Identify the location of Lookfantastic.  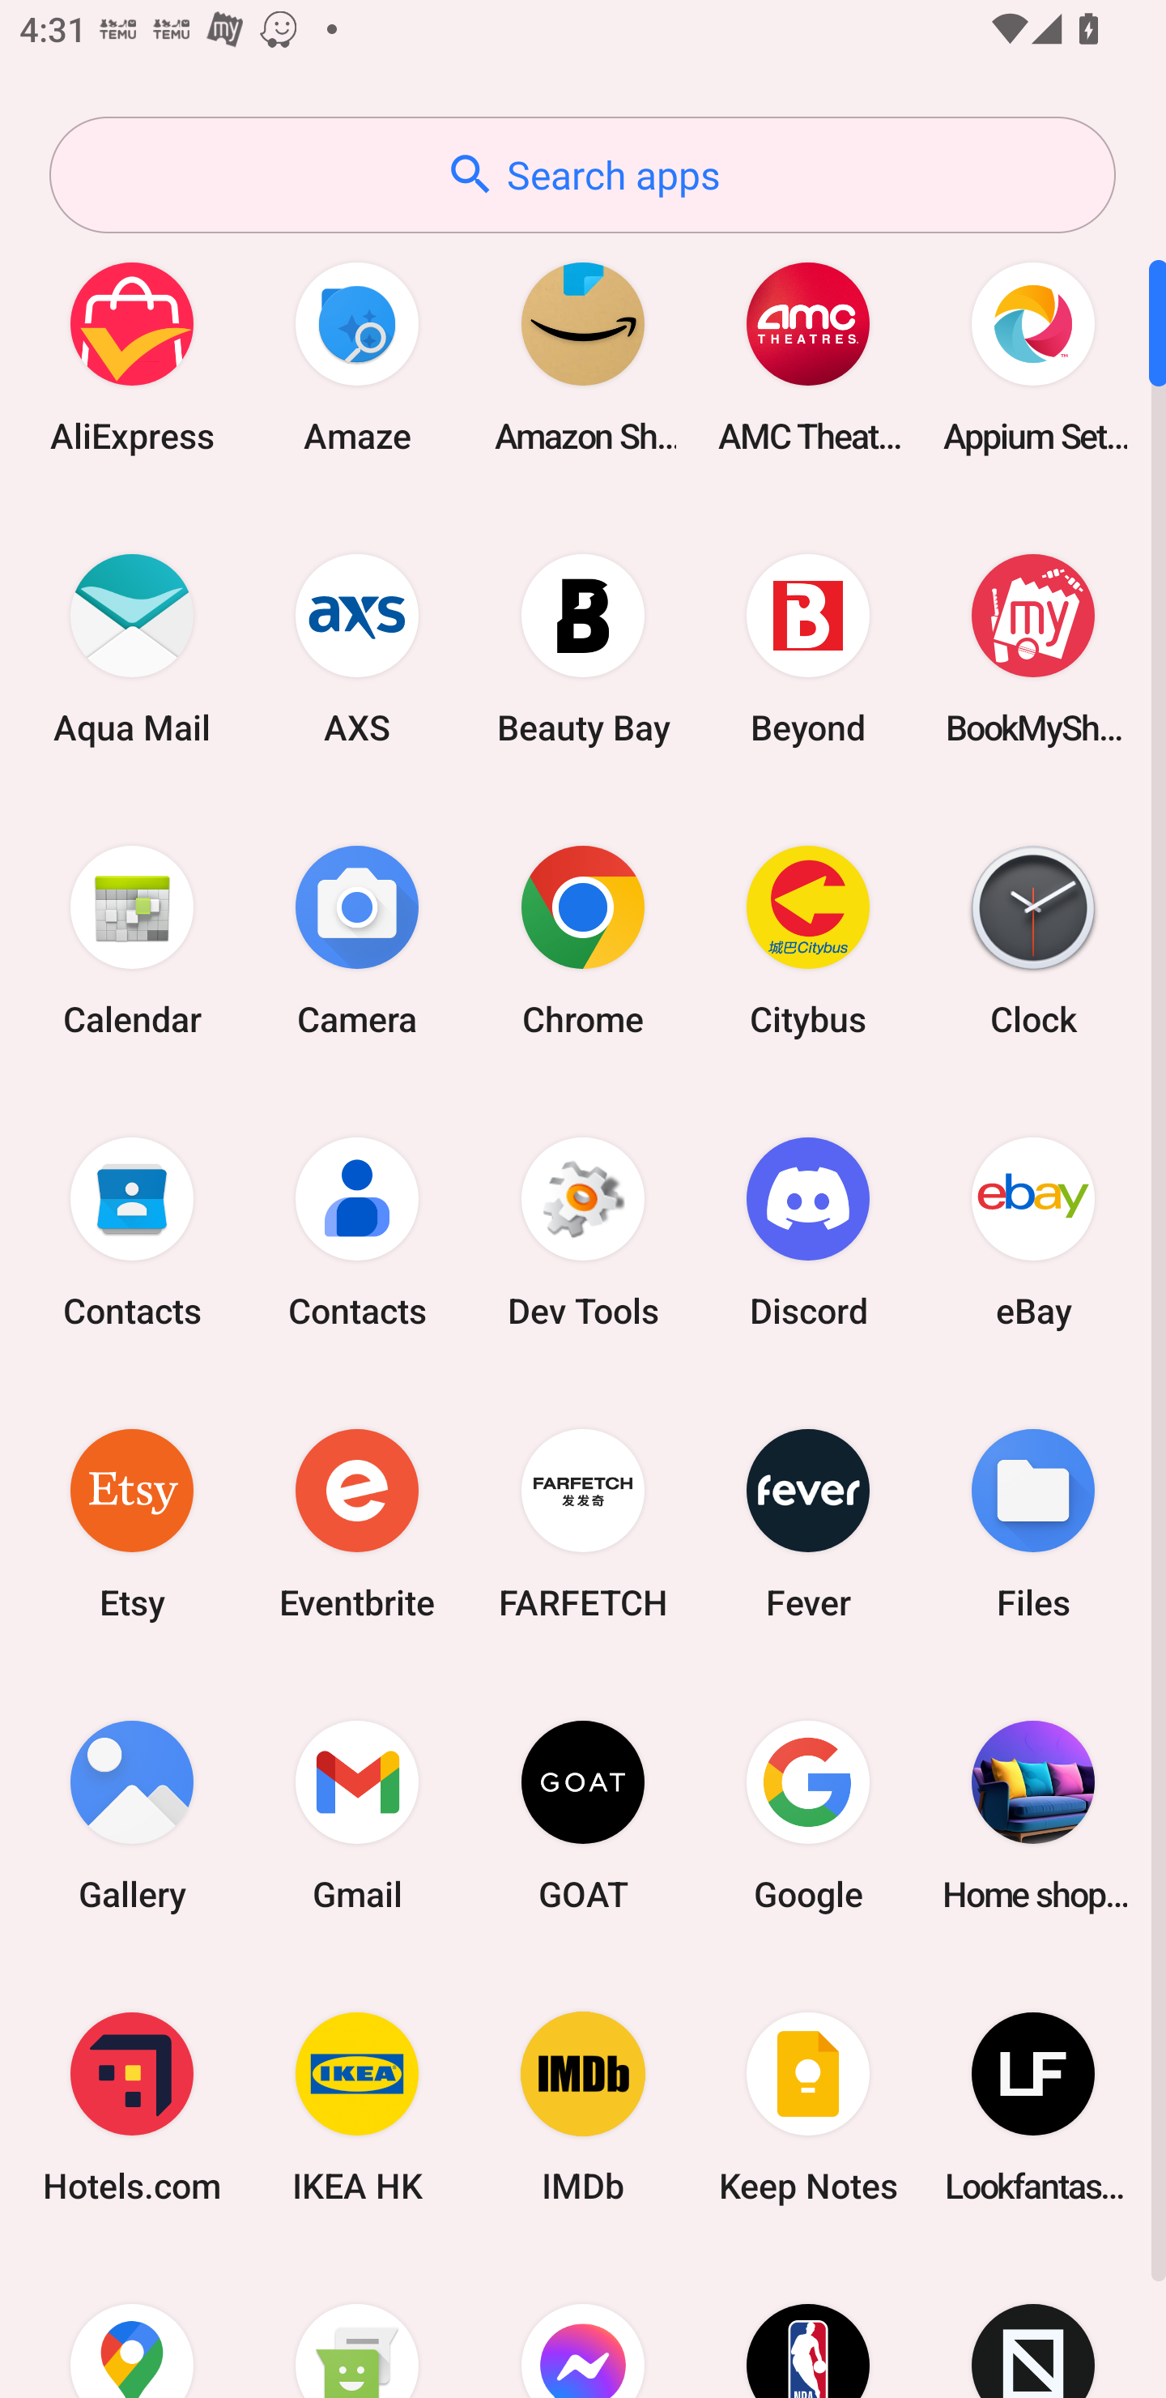
(1033, 2108).